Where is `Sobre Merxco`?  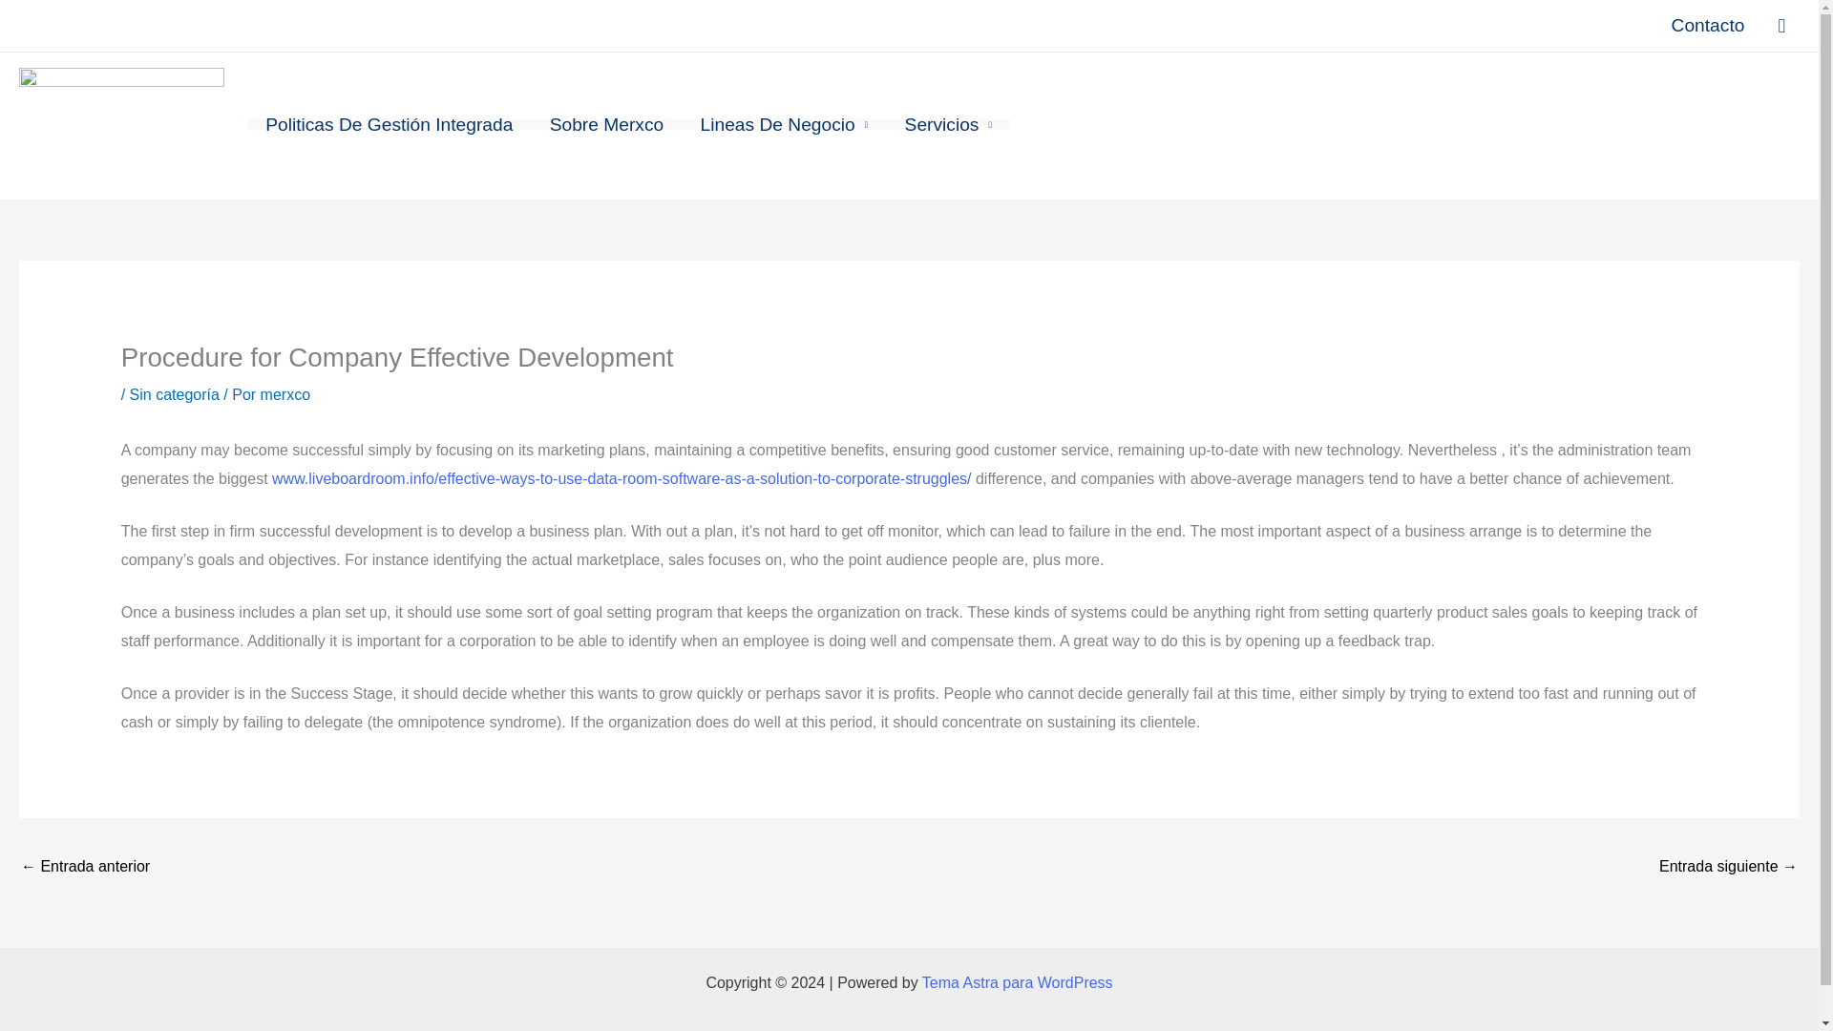 Sobre Merxco is located at coordinates (606, 124).